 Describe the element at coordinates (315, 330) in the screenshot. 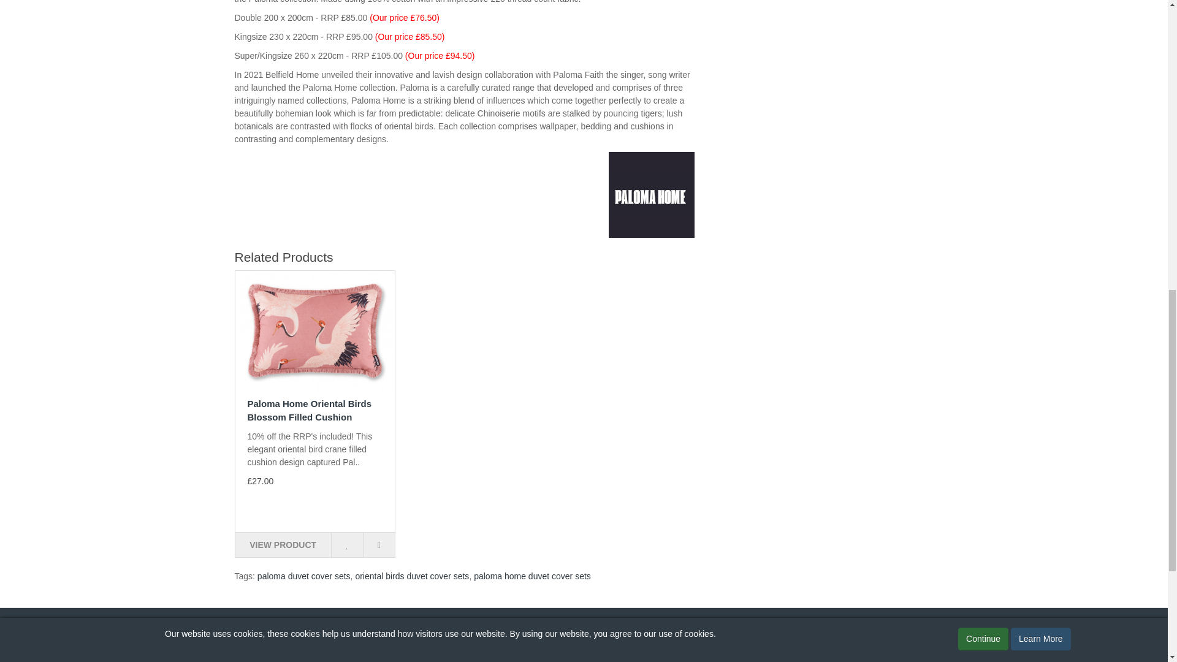

I see `Paloma Home Oriental Birds Blossom Filled Cushion` at that location.